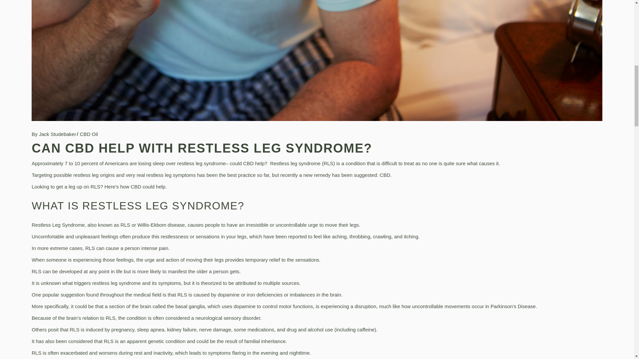 The image size is (639, 359). I want to click on CBD Oil, so click(89, 134).